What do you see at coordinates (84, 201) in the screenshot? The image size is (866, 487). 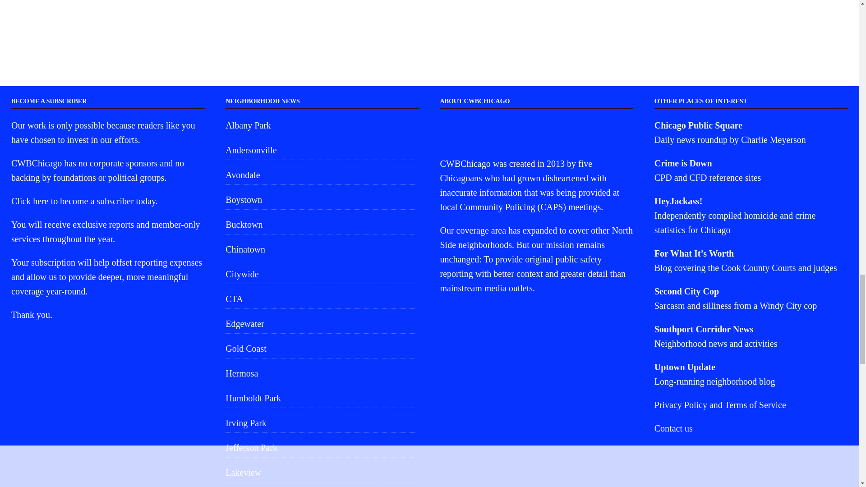 I see `Click here to become a subscriber today.` at bounding box center [84, 201].